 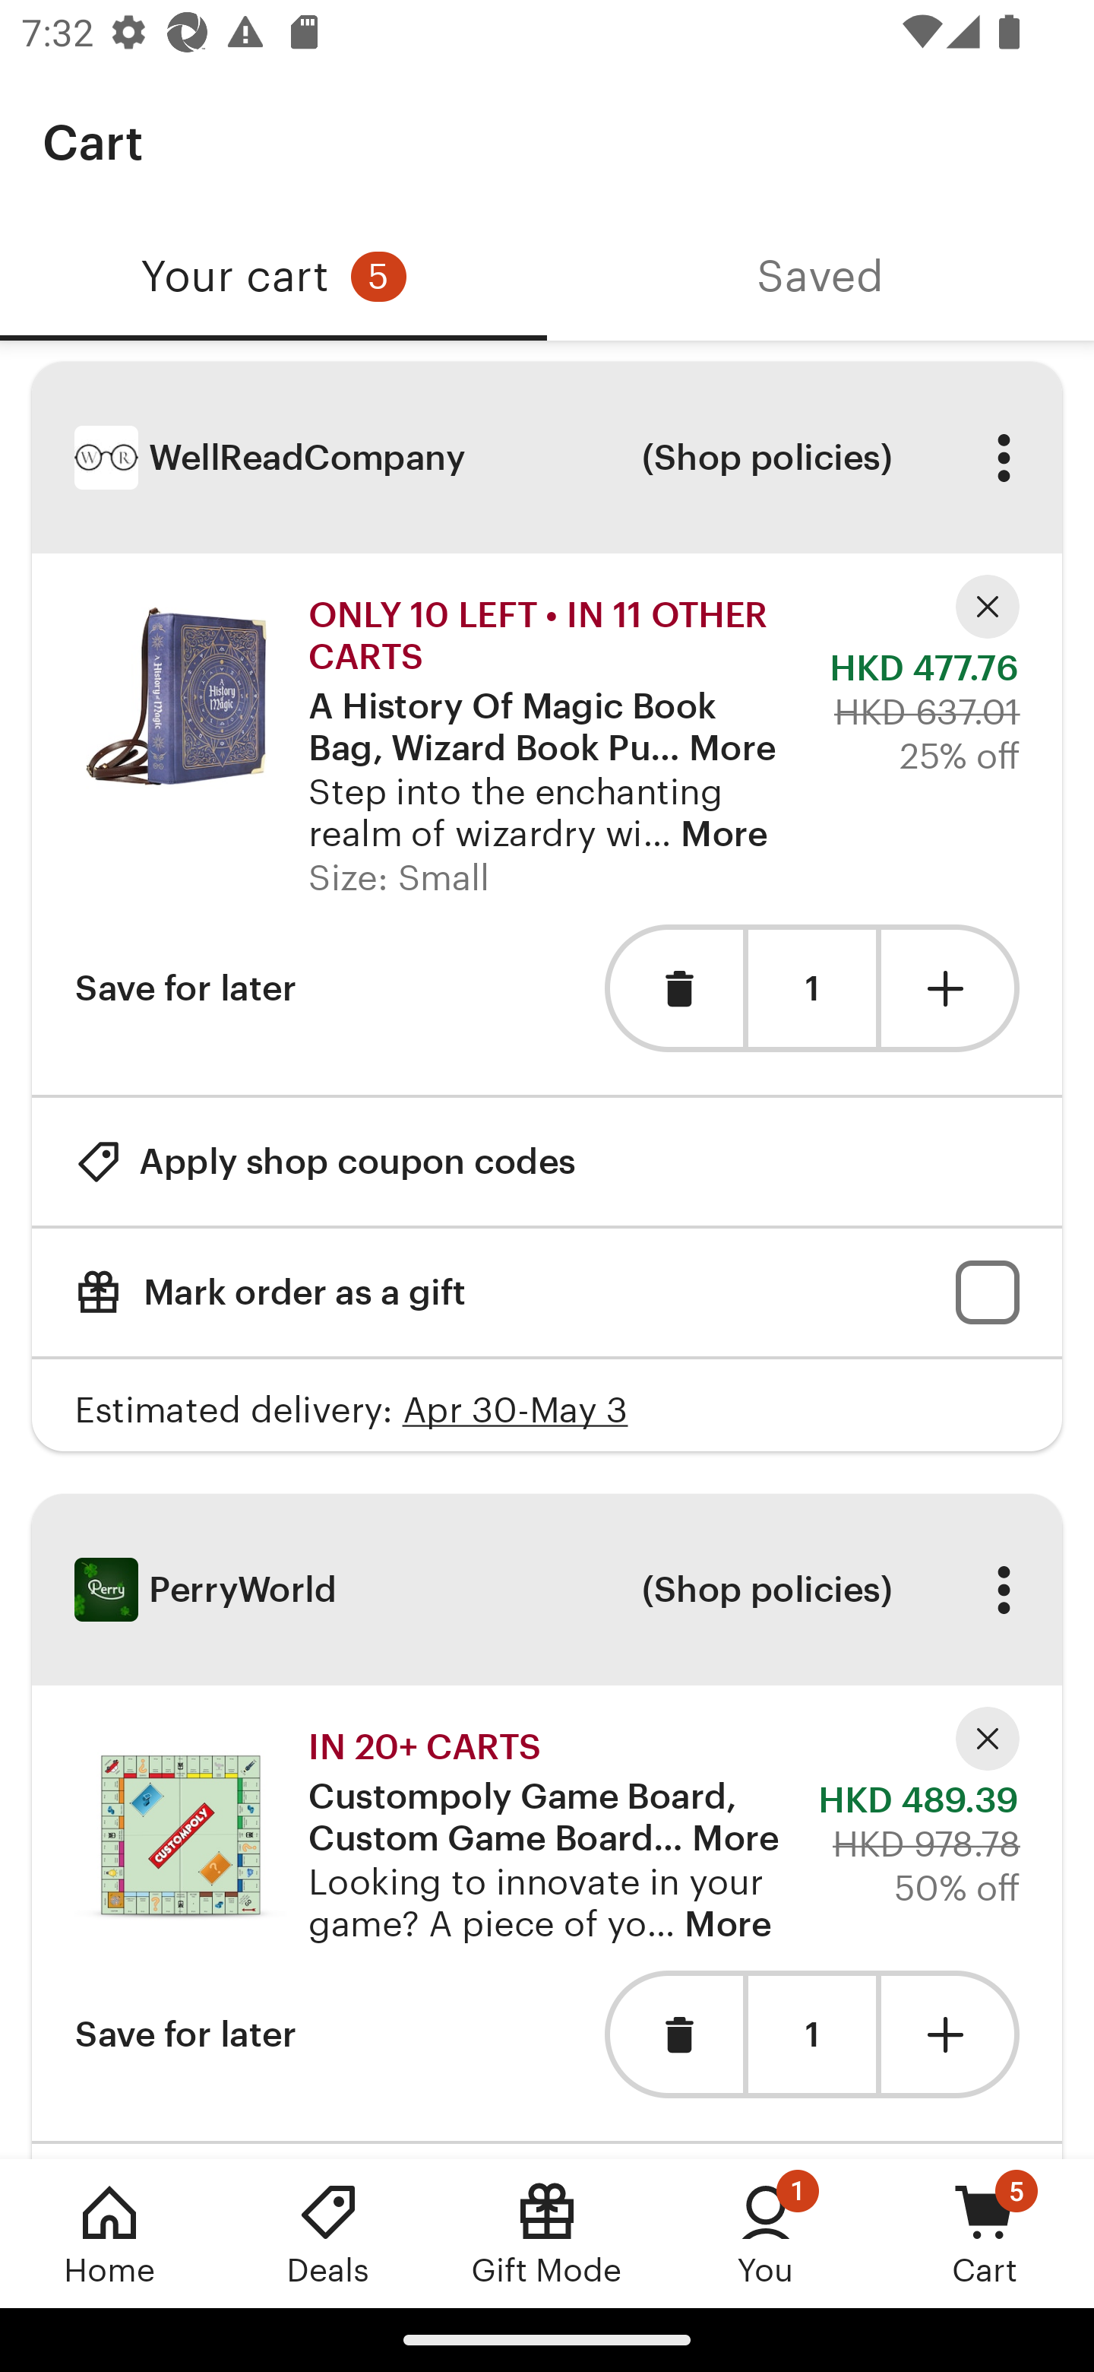 What do you see at coordinates (766, 458) in the screenshot?
I see `(Shop policies)` at bounding box center [766, 458].